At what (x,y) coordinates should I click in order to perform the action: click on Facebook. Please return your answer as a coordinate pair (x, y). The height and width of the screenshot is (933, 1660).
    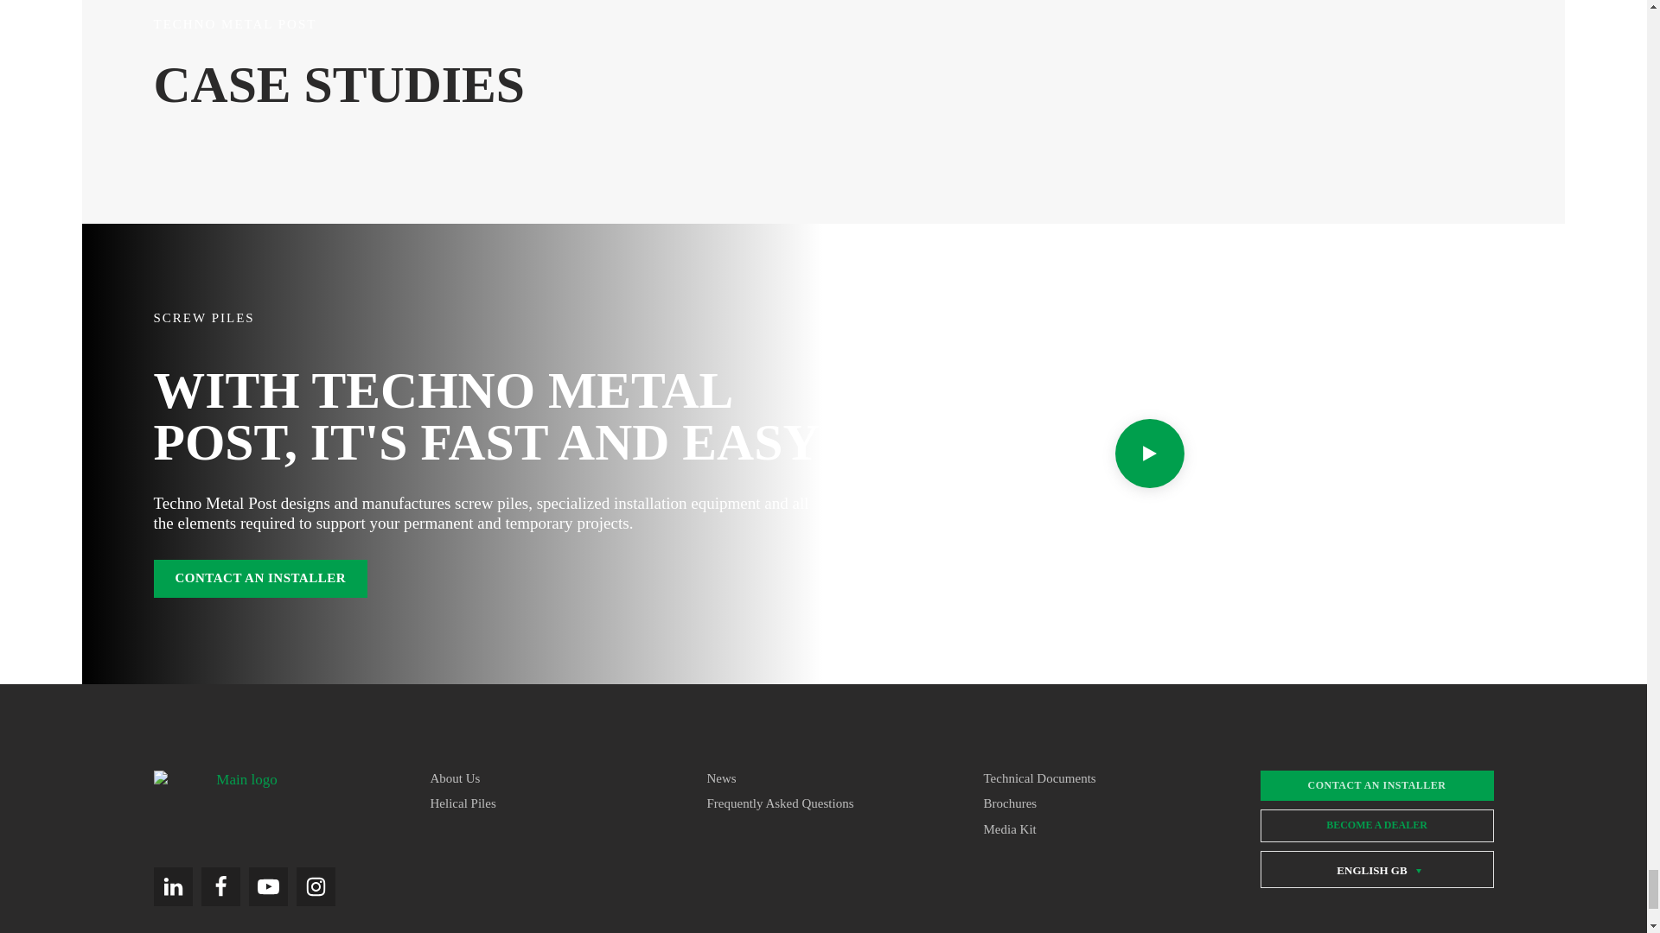
    Looking at the image, I should click on (220, 886).